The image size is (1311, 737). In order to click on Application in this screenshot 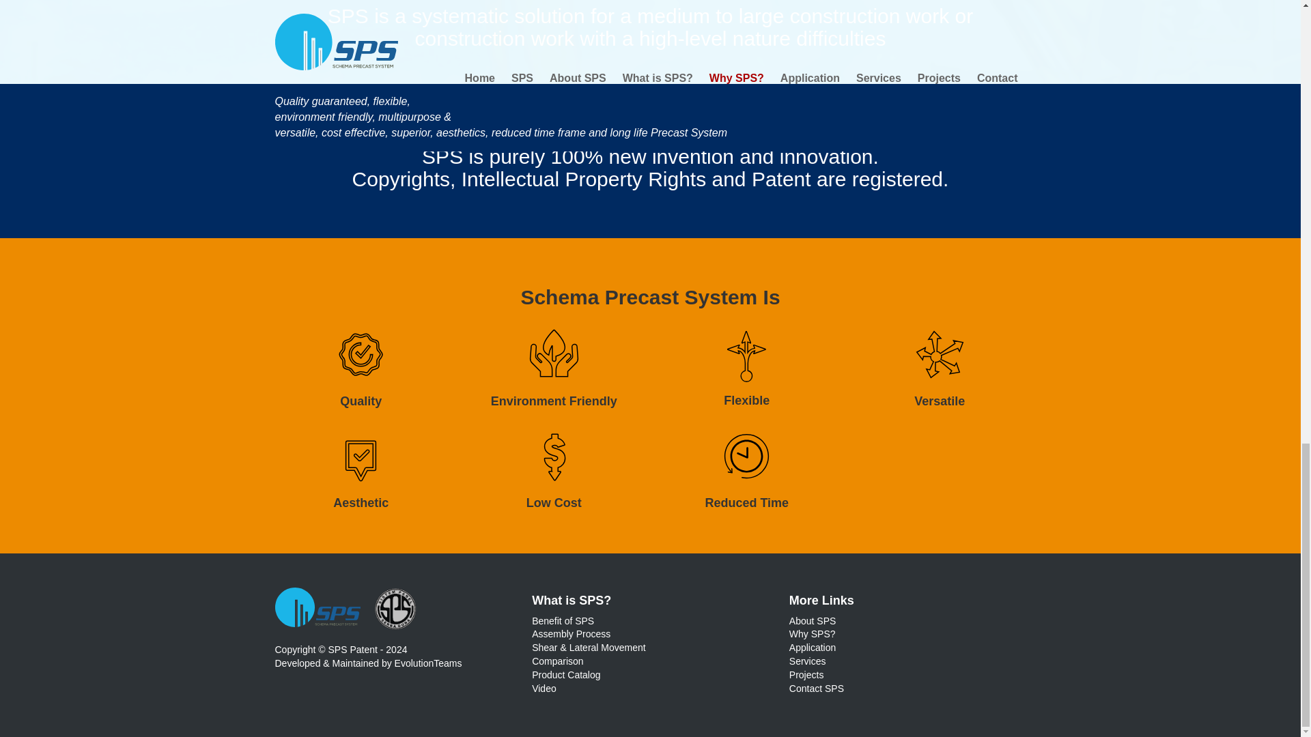, I will do `click(813, 647)`.